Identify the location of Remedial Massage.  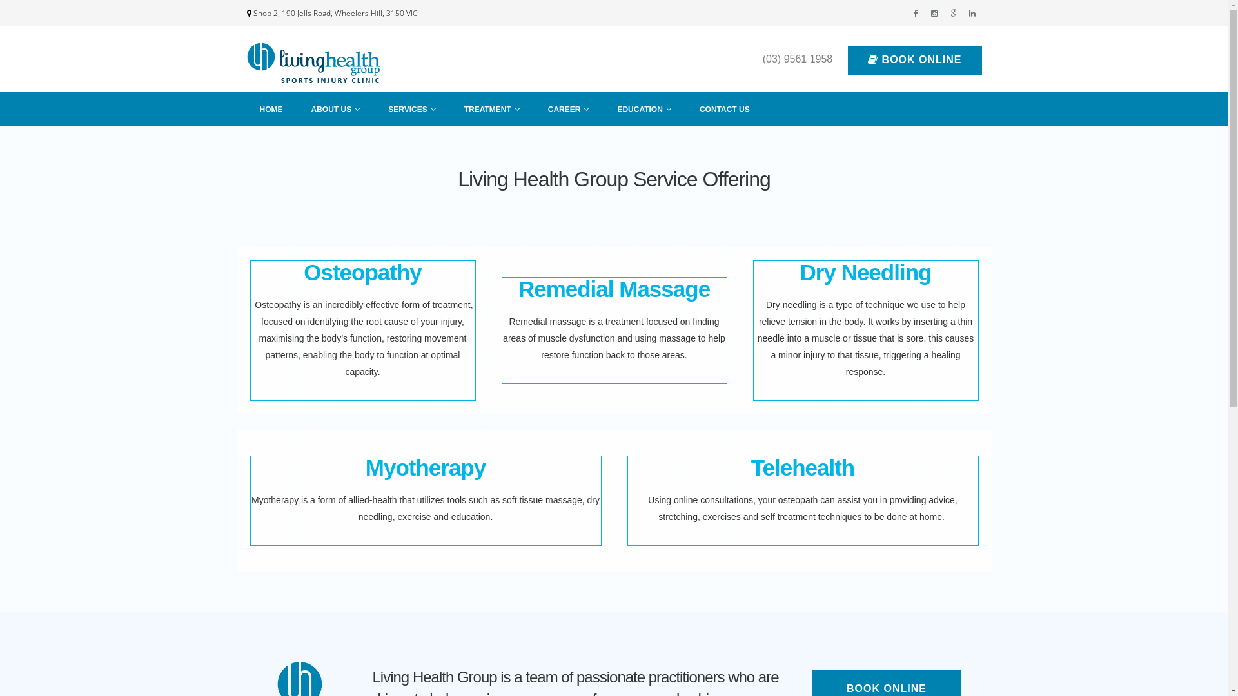
(614, 289).